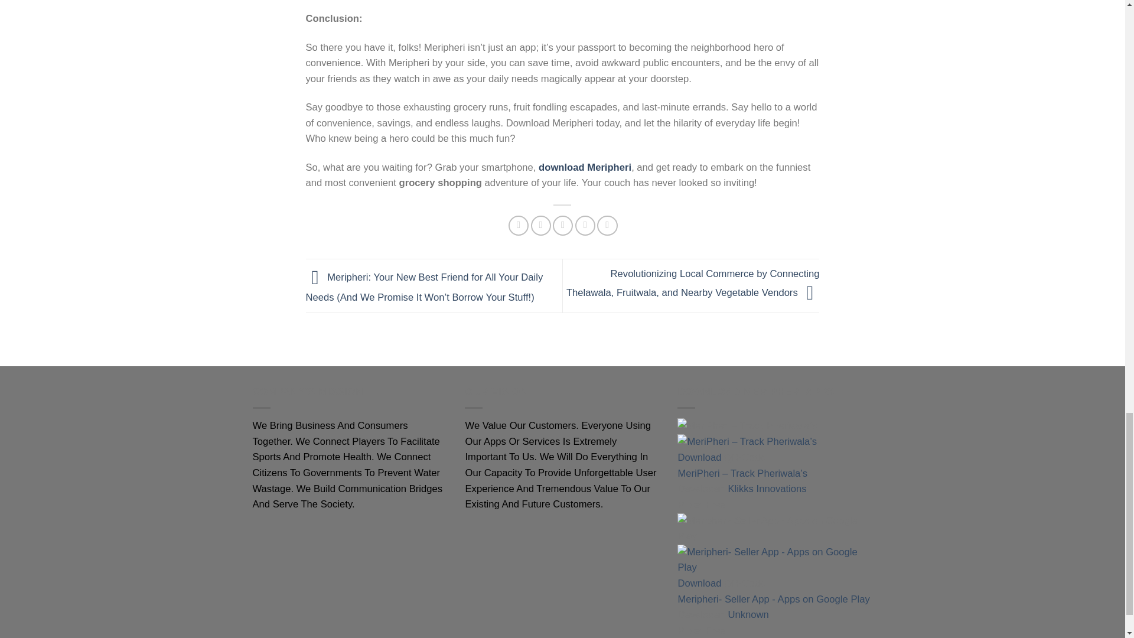 The width and height of the screenshot is (1134, 638). I want to click on Share on LinkedIn, so click(607, 226).